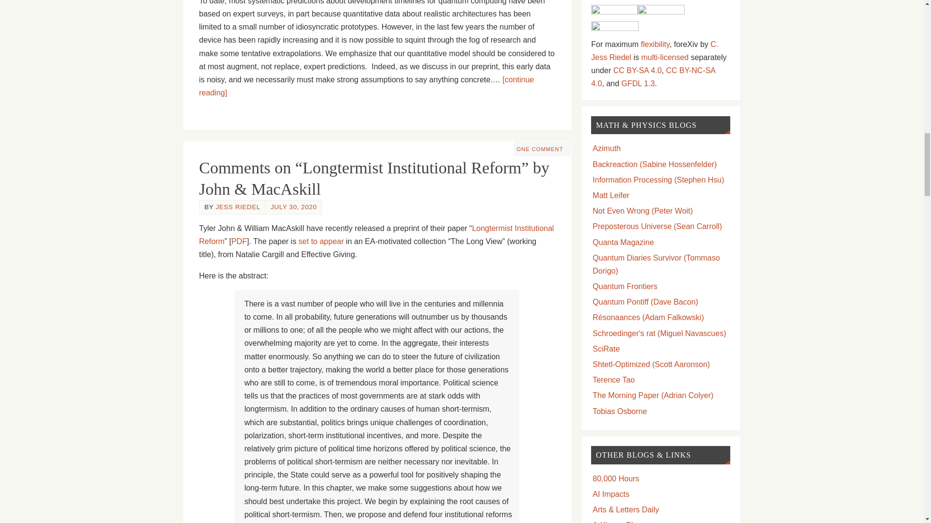 The image size is (931, 523). I want to click on ONE COMMENT, so click(540, 149).